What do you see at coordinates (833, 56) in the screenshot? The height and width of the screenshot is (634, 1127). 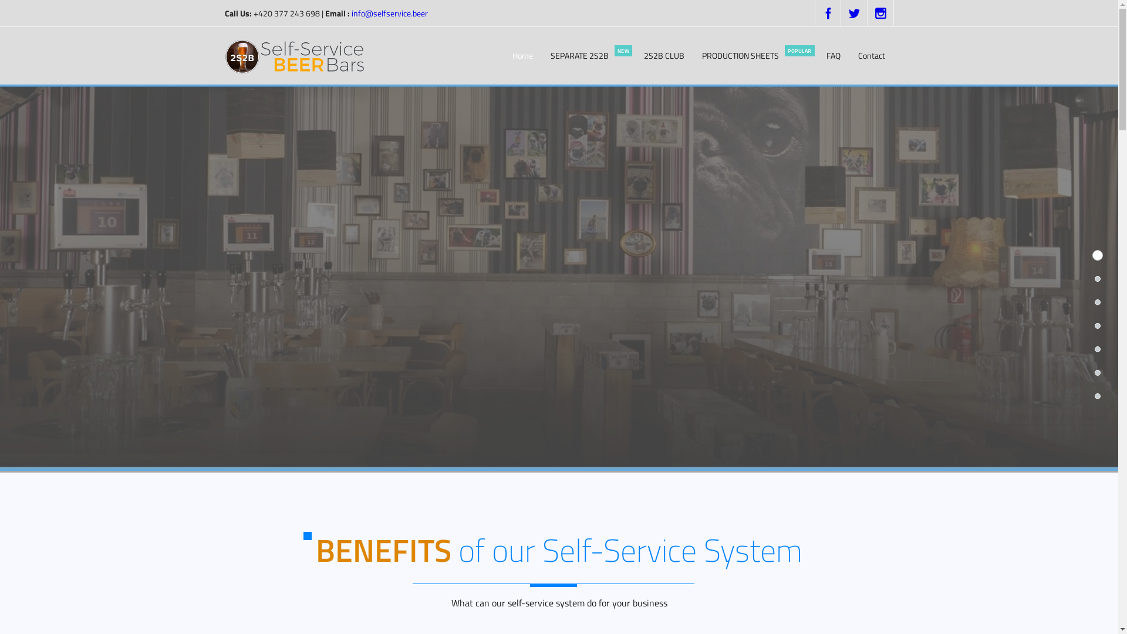 I see `FAQ` at bounding box center [833, 56].